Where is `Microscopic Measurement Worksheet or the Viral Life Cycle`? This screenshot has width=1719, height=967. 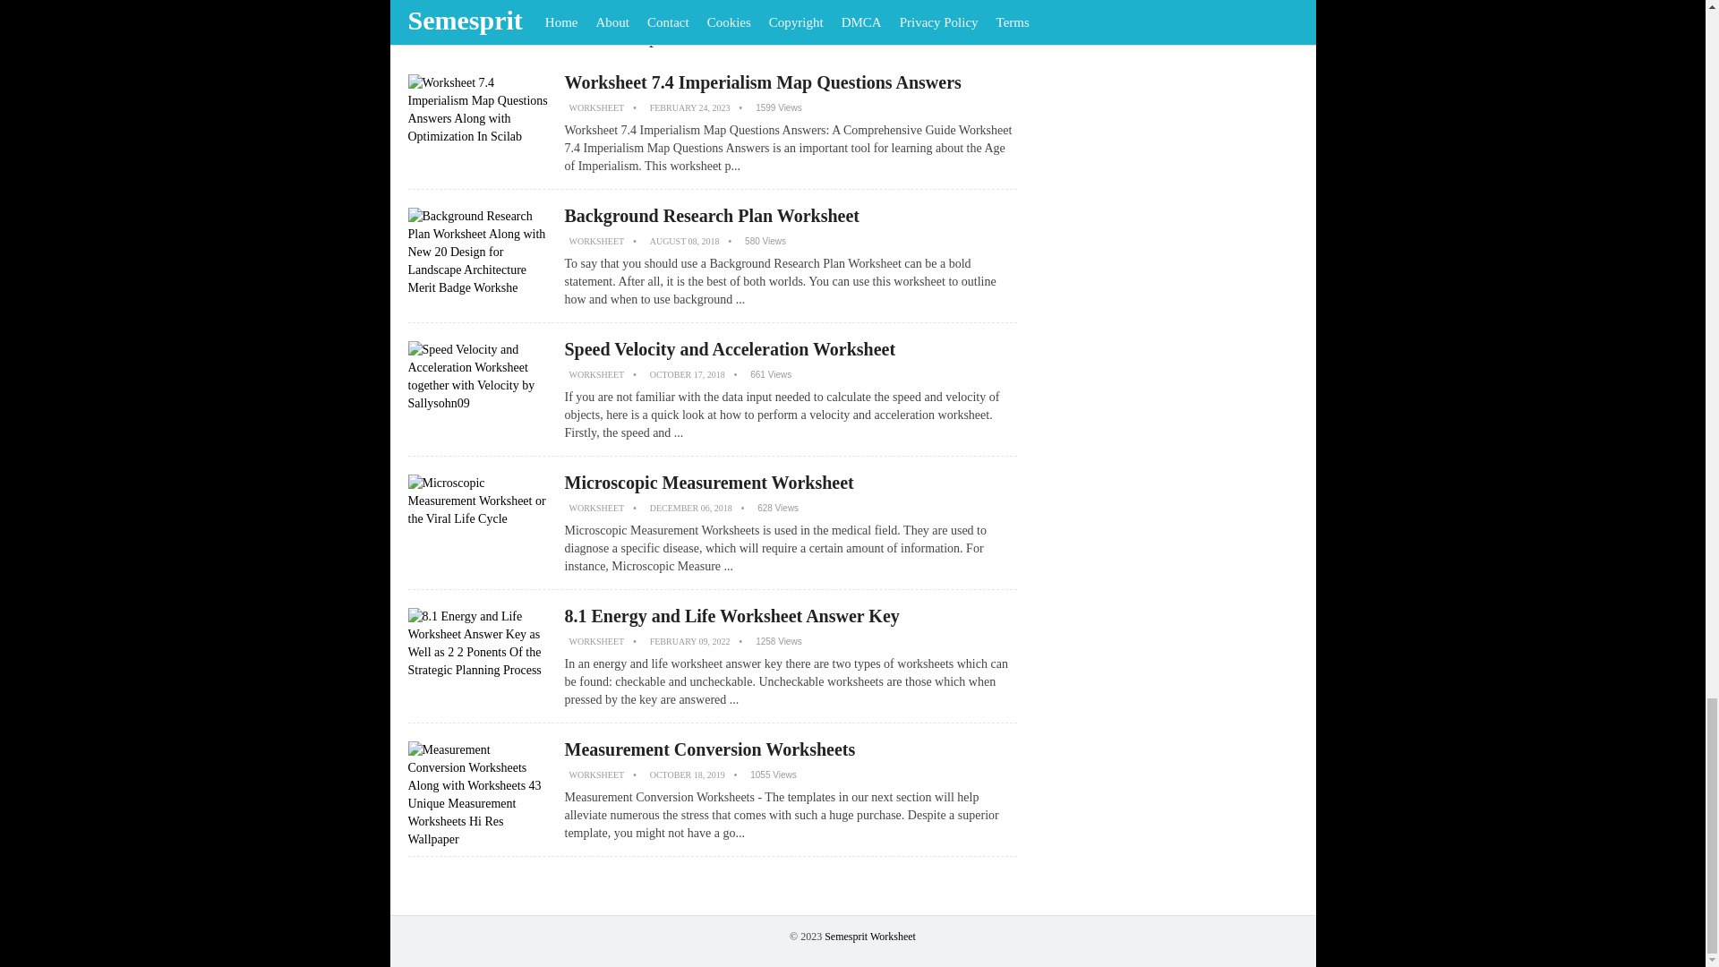
Microscopic Measurement Worksheet or the Viral Life Cycle is located at coordinates (480, 528).